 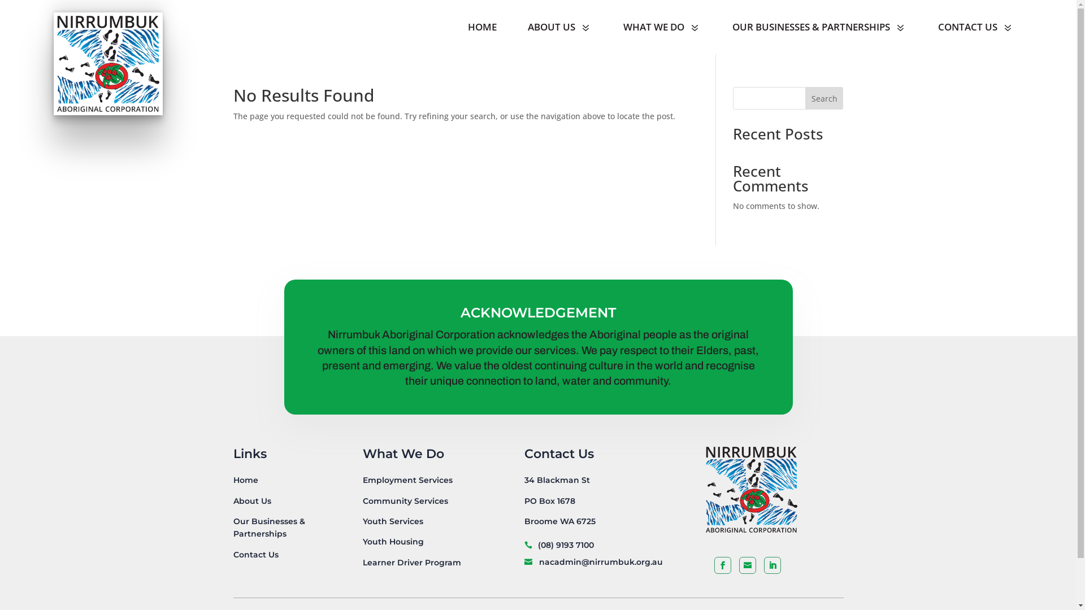 I want to click on HOME, so click(x=483, y=27).